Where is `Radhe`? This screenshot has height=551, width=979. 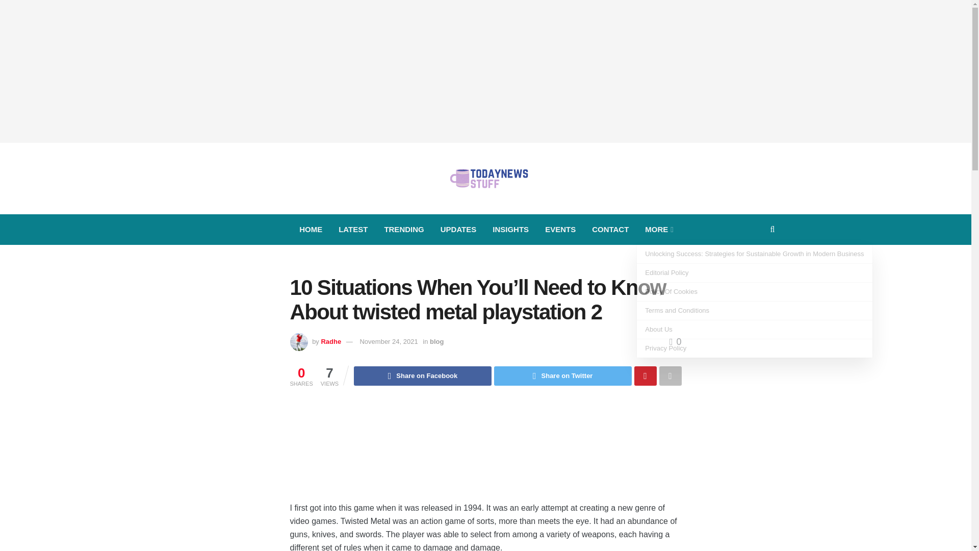
Radhe is located at coordinates (330, 342).